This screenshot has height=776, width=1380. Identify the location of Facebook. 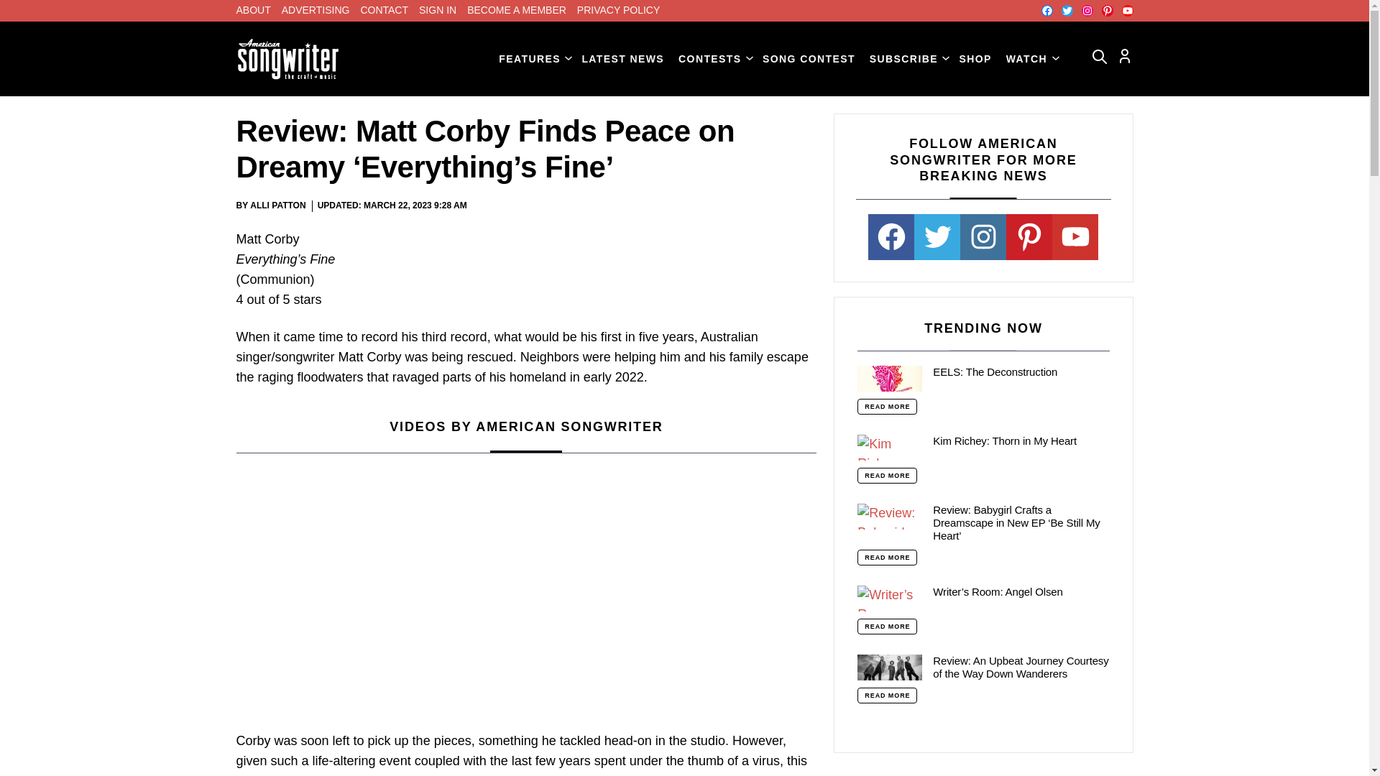
(1046, 10).